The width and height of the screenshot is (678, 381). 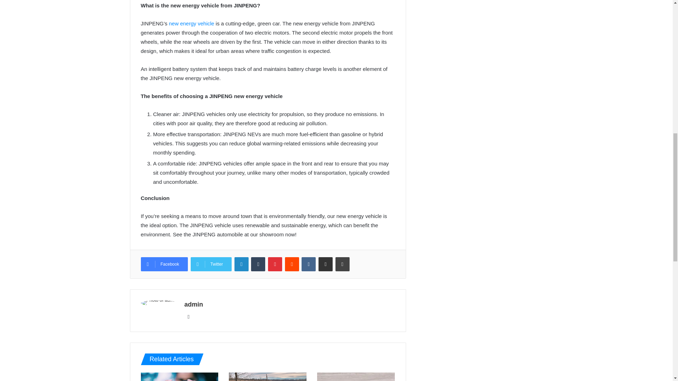 What do you see at coordinates (189, 317) in the screenshot?
I see `Website` at bounding box center [189, 317].